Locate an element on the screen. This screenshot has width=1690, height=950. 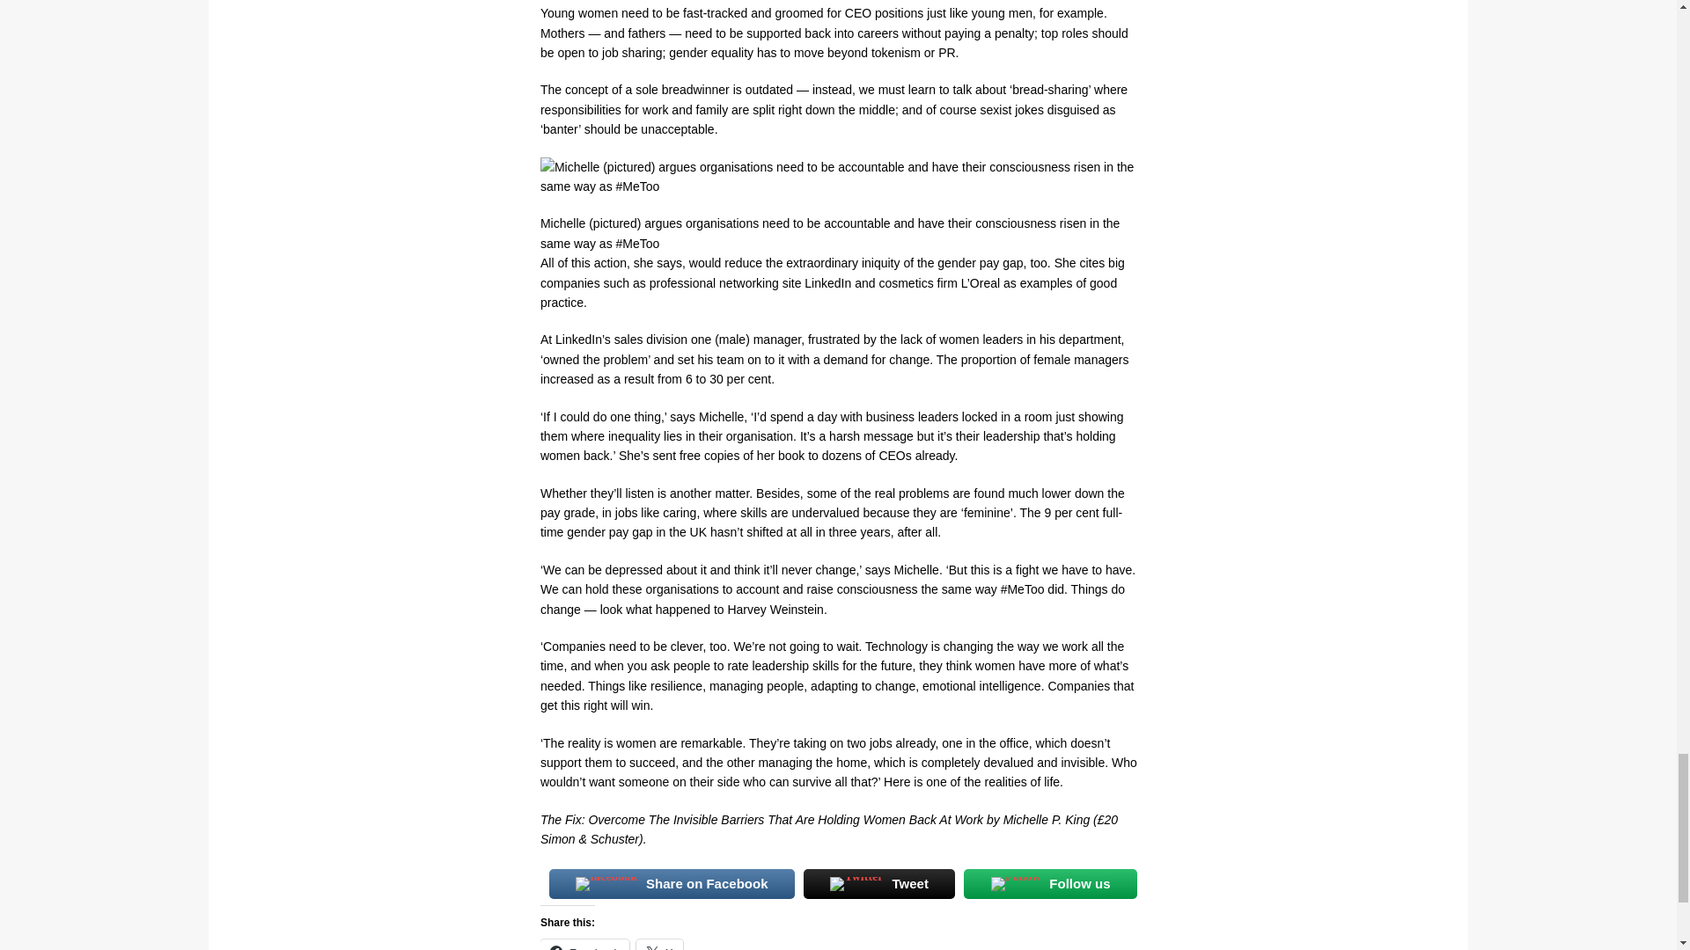
Share on Facebook is located at coordinates (672, 883).